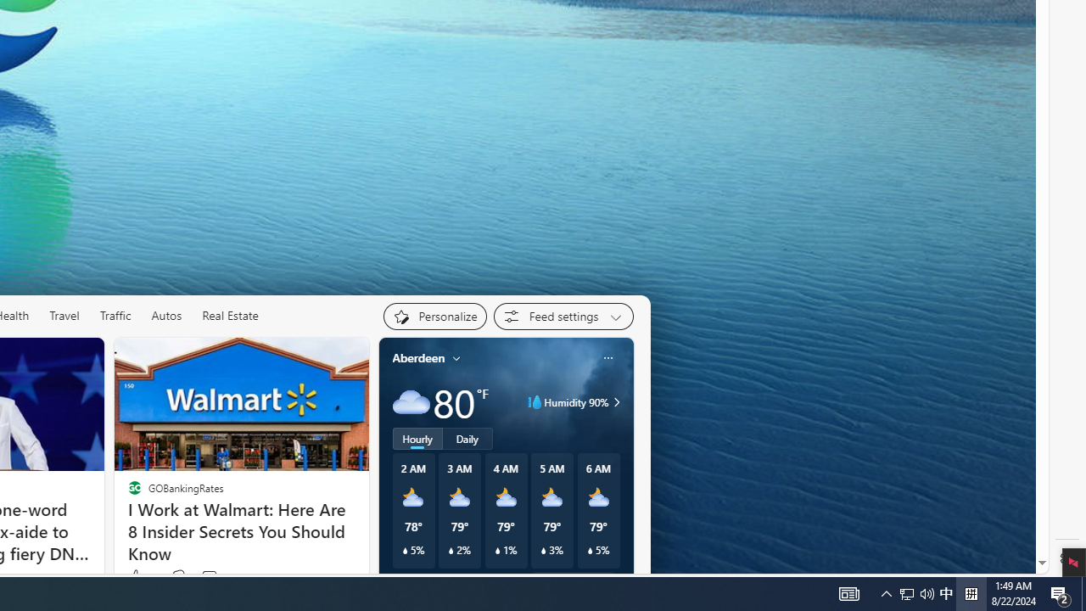 This screenshot has height=611, width=1086. Describe the element at coordinates (418, 358) in the screenshot. I see `Aberdeen` at that location.